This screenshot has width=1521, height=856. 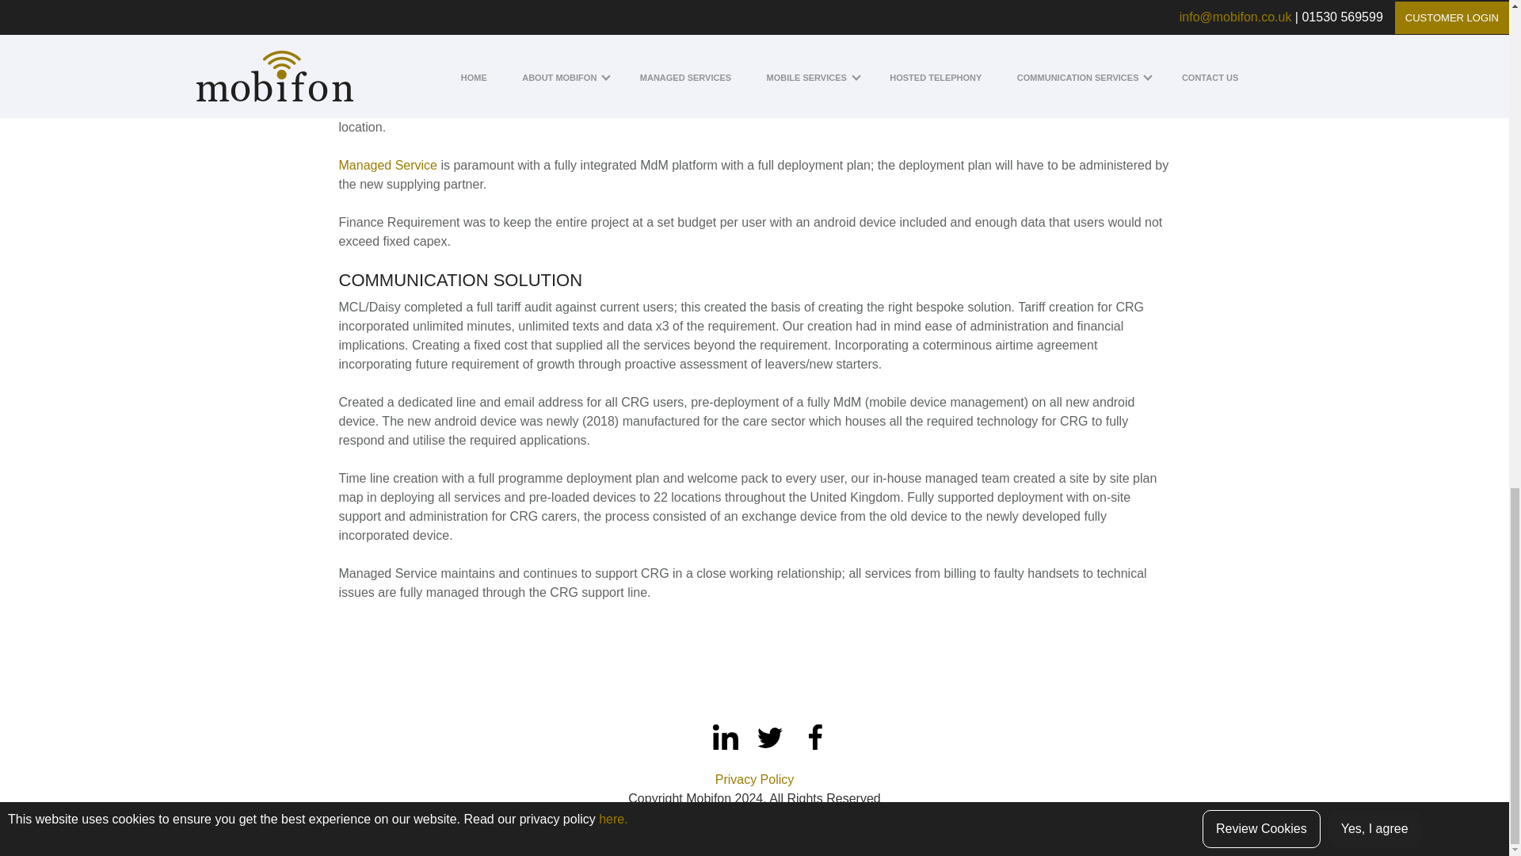 I want to click on Managed Service, so click(x=388, y=165).